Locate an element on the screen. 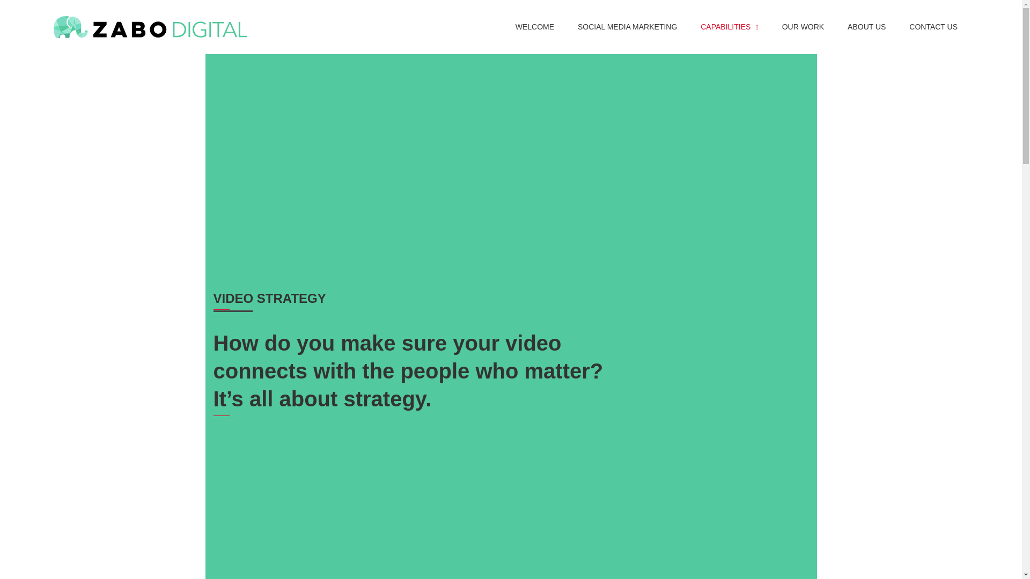  CAPABILITIES is located at coordinates (730, 27).